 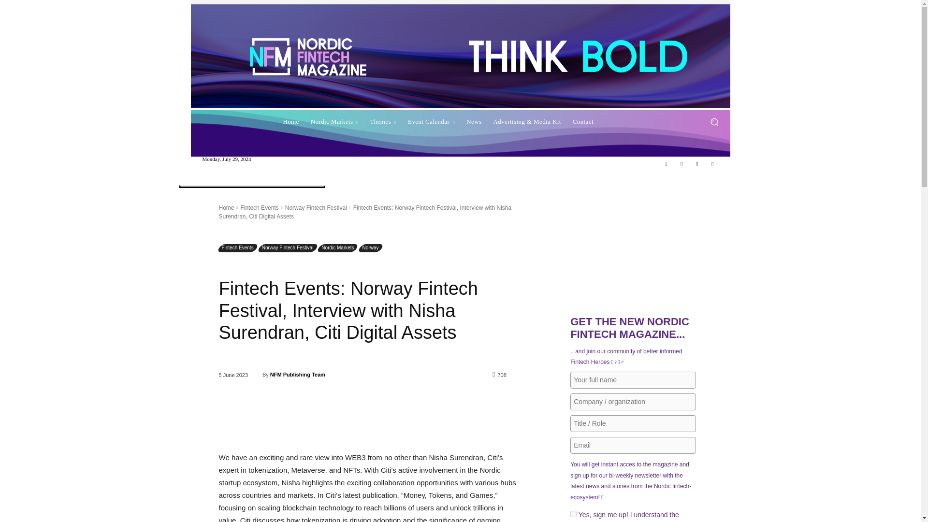 What do you see at coordinates (697, 164) in the screenshot?
I see `Youtube` at bounding box center [697, 164].